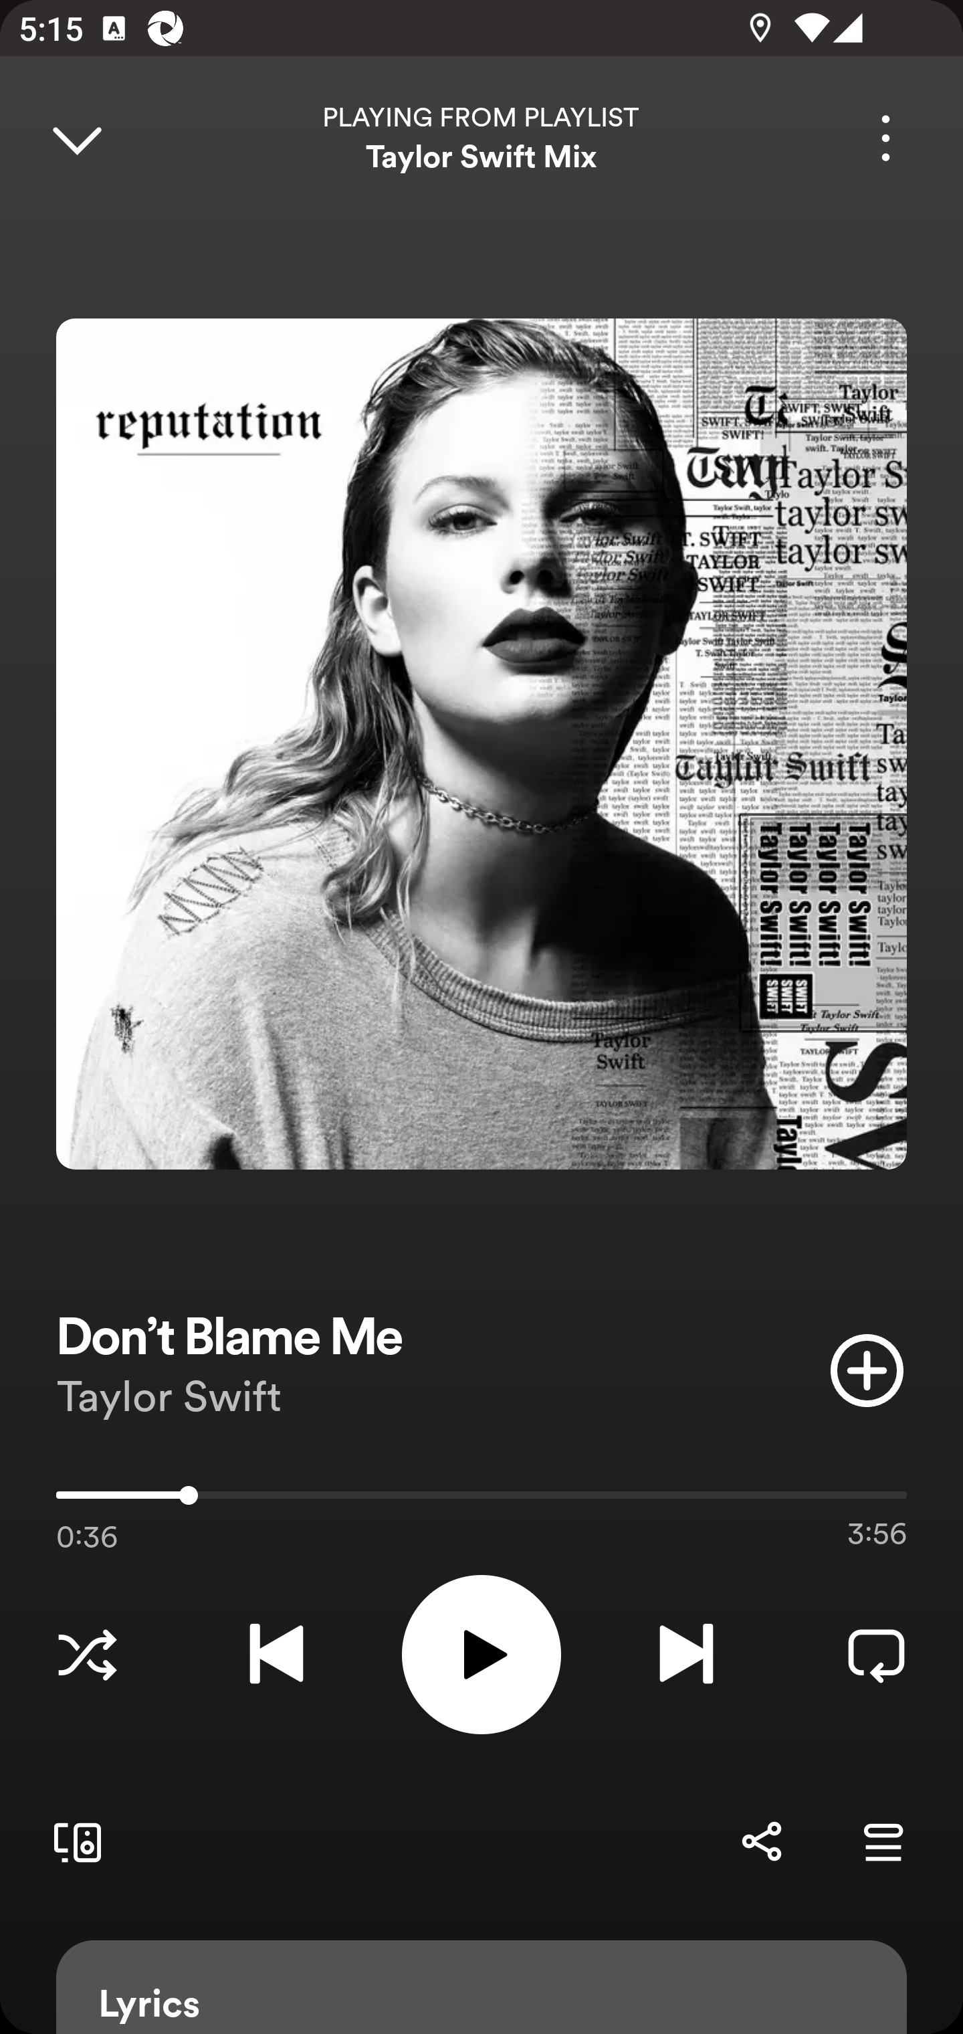 This screenshot has width=963, height=2034. I want to click on Choose a Listening Mode, so click(87, 1654).